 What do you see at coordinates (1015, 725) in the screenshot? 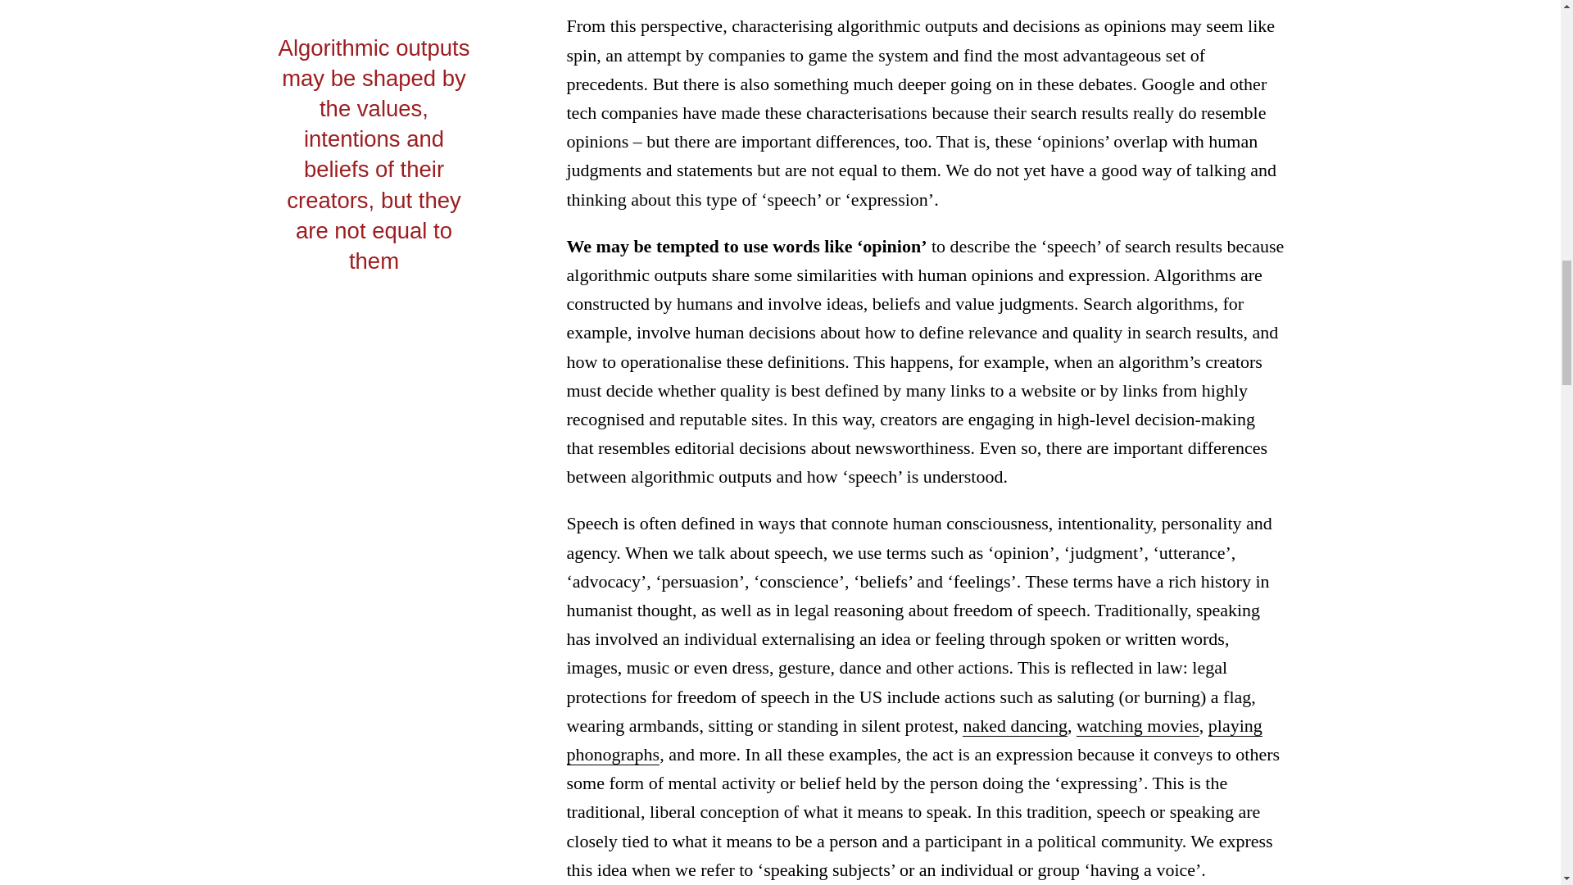
I see `naked dancing` at bounding box center [1015, 725].